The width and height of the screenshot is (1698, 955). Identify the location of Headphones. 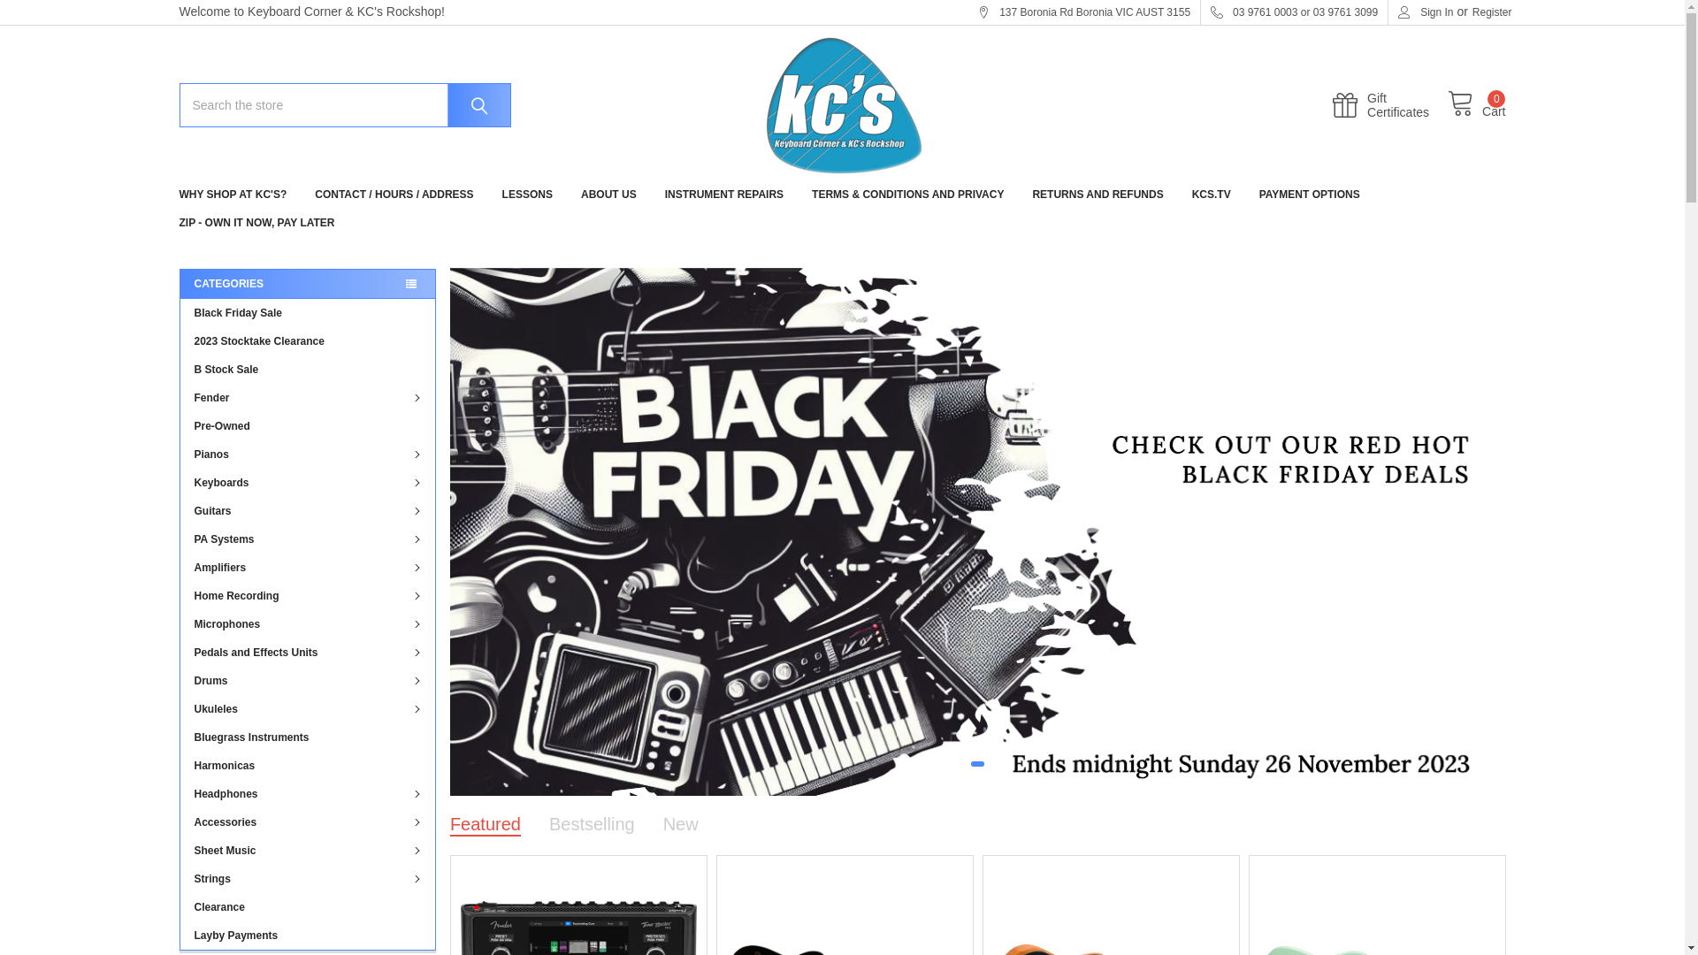
(308, 794).